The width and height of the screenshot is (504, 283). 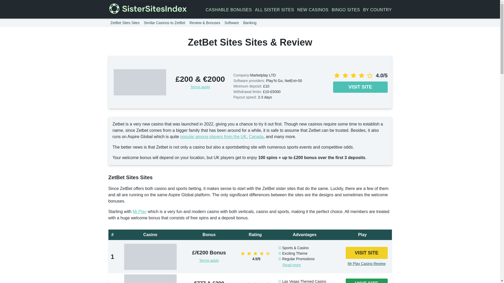 I want to click on ALL SISTER SITES, so click(x=274, y=10).